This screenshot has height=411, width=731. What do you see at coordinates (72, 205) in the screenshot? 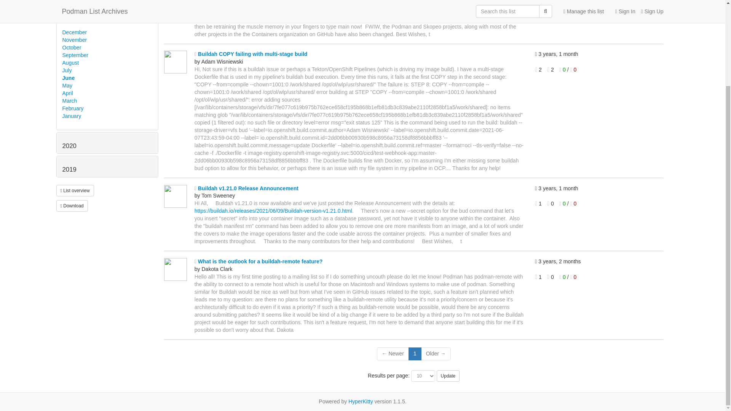
I see `This month in gzipped mbox format` at bounding box center [72, 205].